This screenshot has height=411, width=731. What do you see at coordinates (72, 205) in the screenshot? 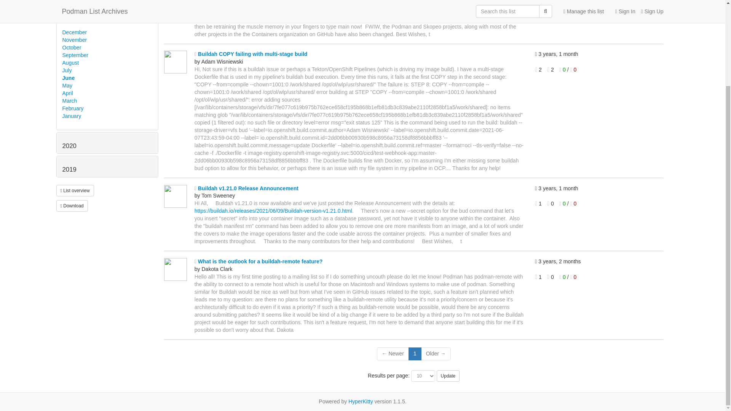
I see `This month in gzipped mbox format` at bounding box center [72, 205].